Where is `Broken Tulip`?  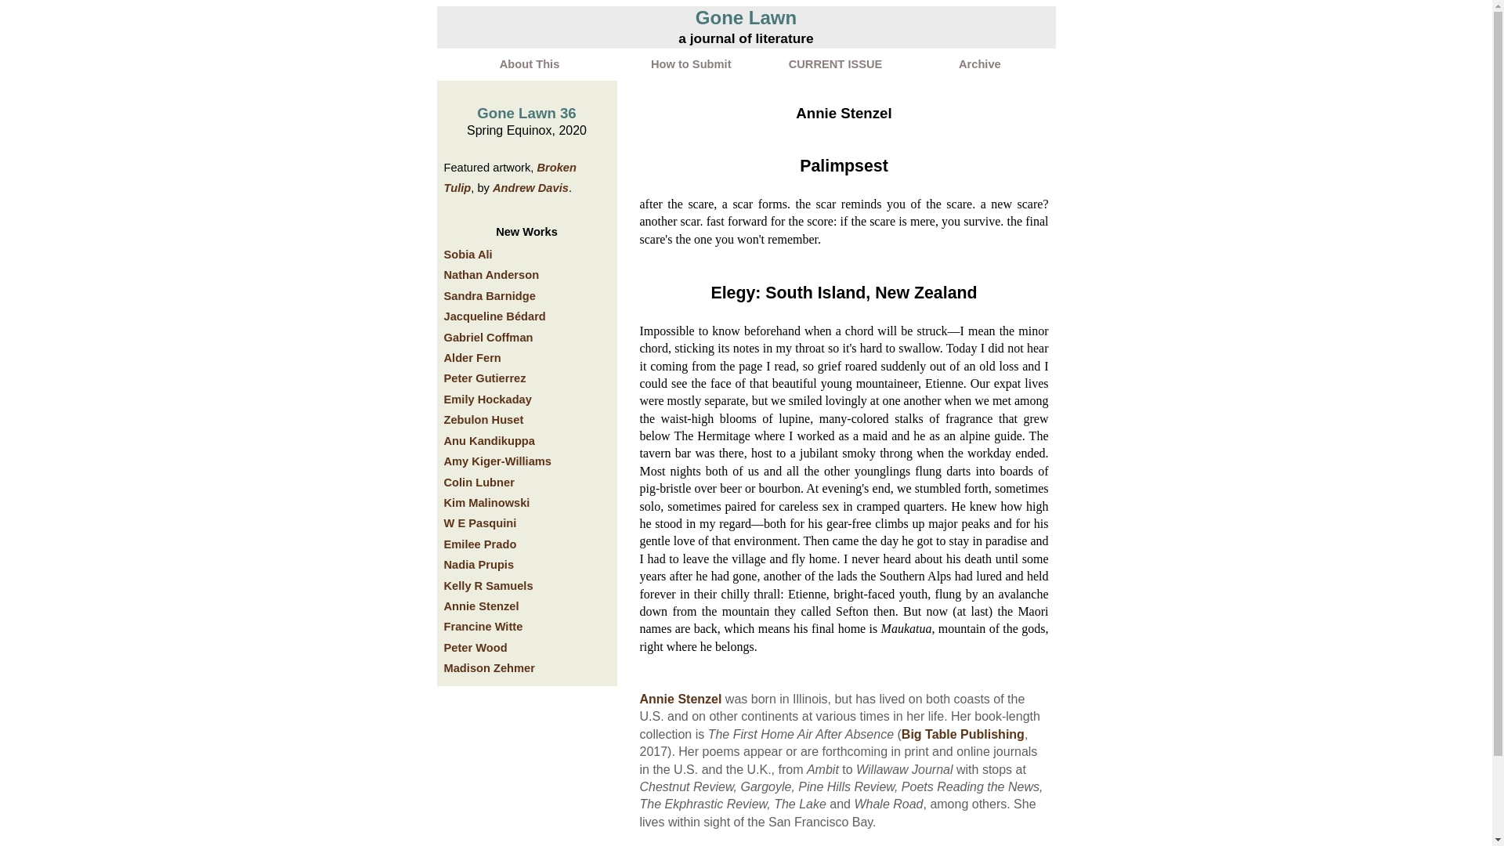
Broken Tulip is located at coordinates (509, 178).